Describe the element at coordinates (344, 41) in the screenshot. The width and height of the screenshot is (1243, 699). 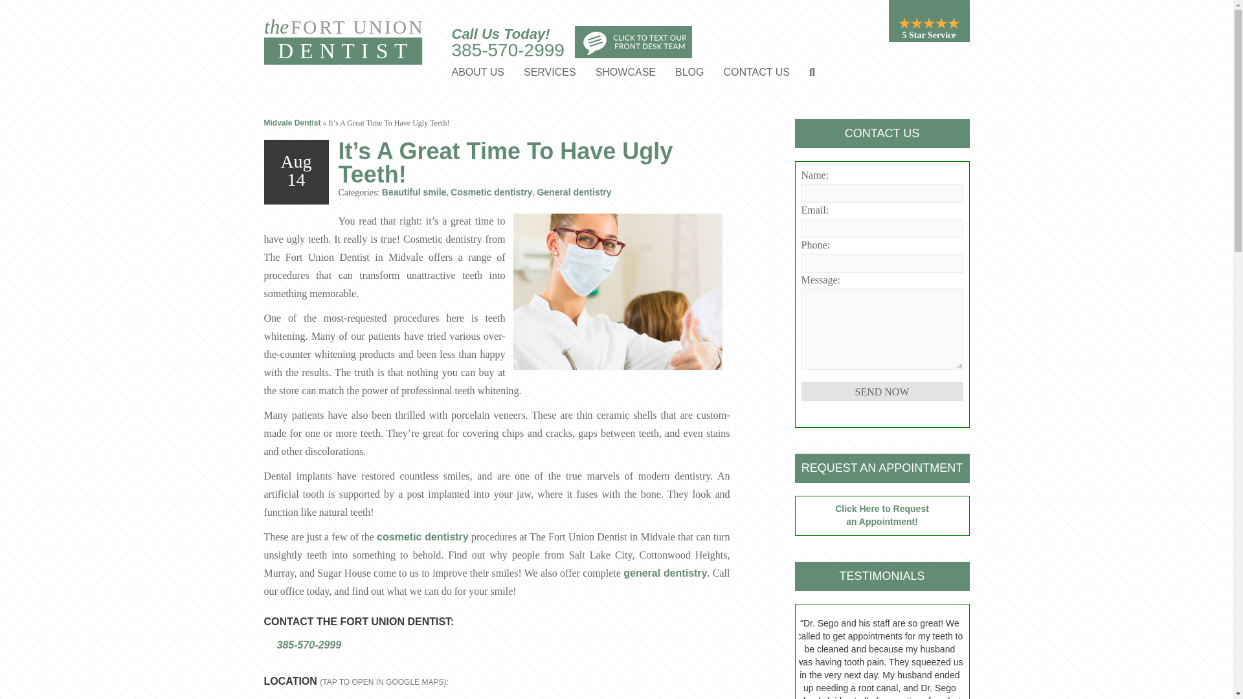
I see `The Fort Union Dentist` at that location.